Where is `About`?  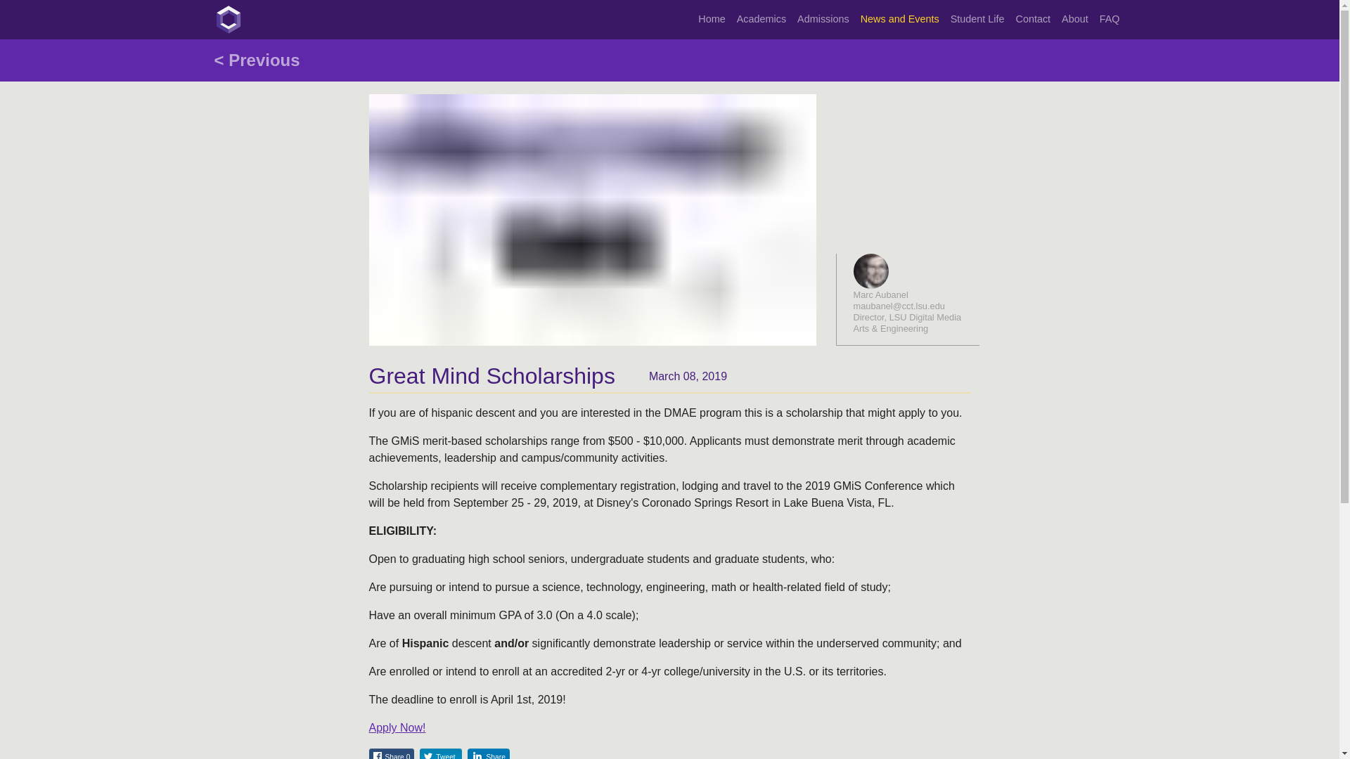 About is located at coordinates (1074, 20).